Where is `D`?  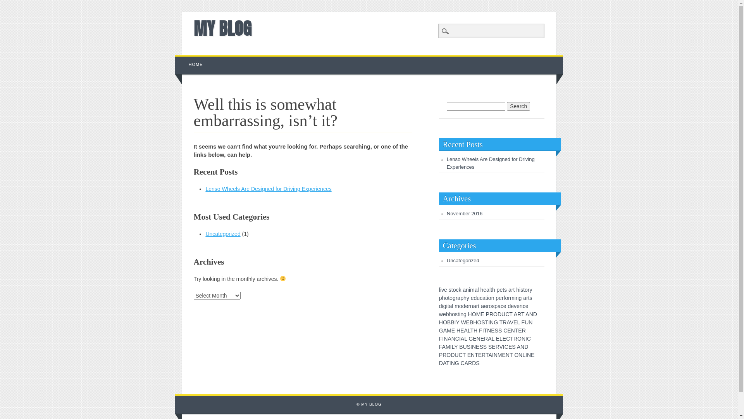 D is located at coordinates (474, 363).